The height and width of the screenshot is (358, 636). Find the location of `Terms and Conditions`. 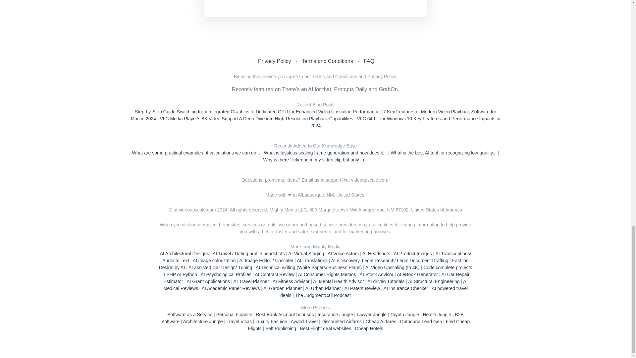

Terms and Conditions is located at coordinates (327, 61).